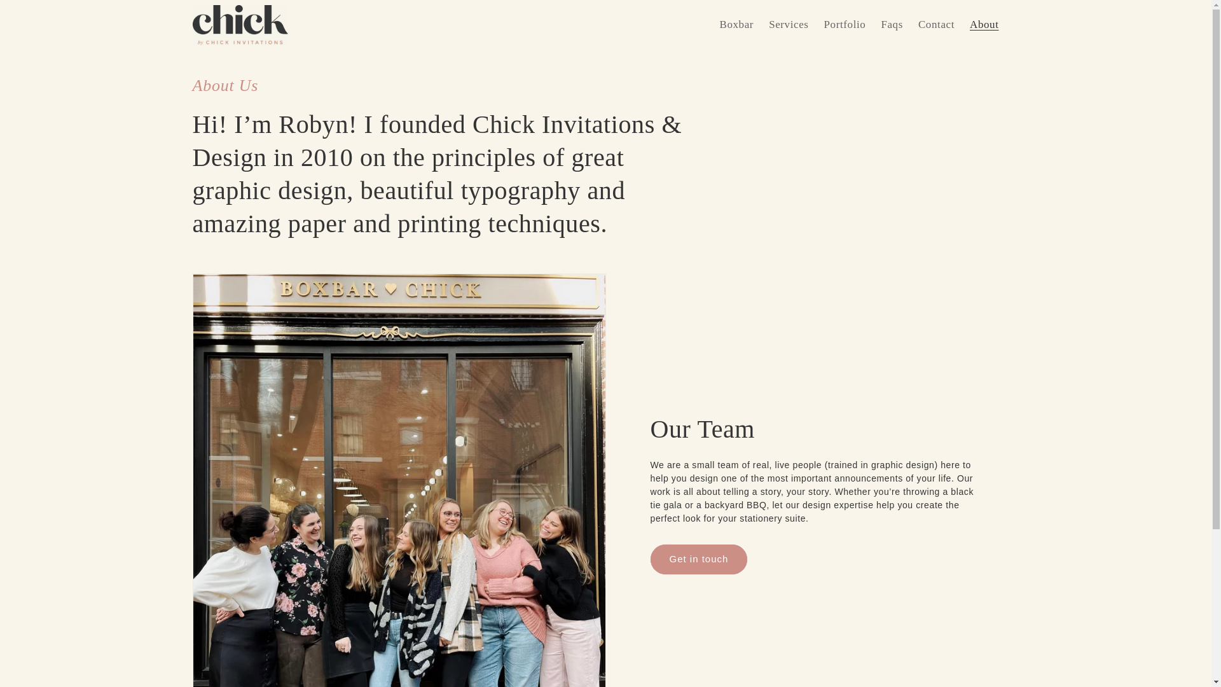 The width and height of the screenshot is (1221, 687). Describe the element at coordinates (698, 559) in the screenshot. I see `Get in touch` at that location.